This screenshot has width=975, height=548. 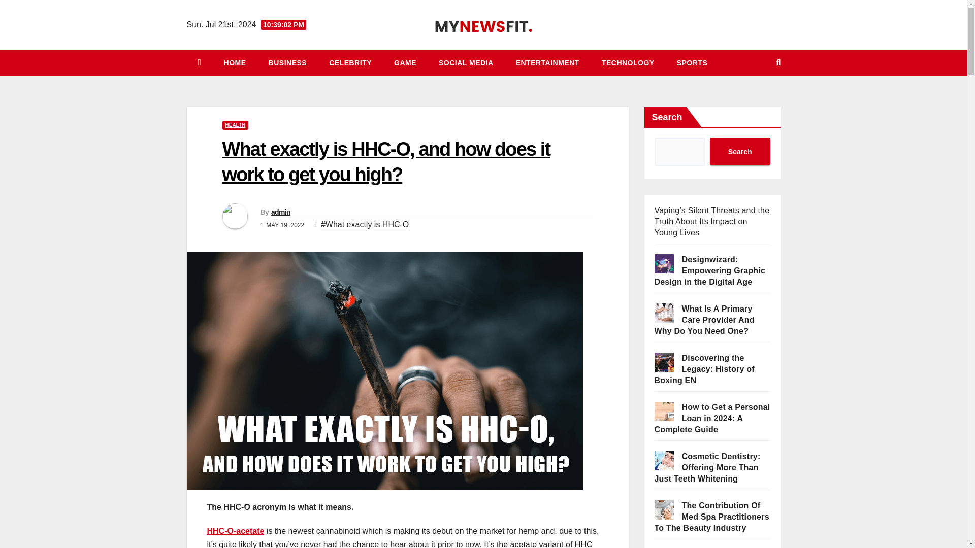 I want to click on What exactly is HHC-O, and how does it work to get you high?, so click(x=386, y=161).